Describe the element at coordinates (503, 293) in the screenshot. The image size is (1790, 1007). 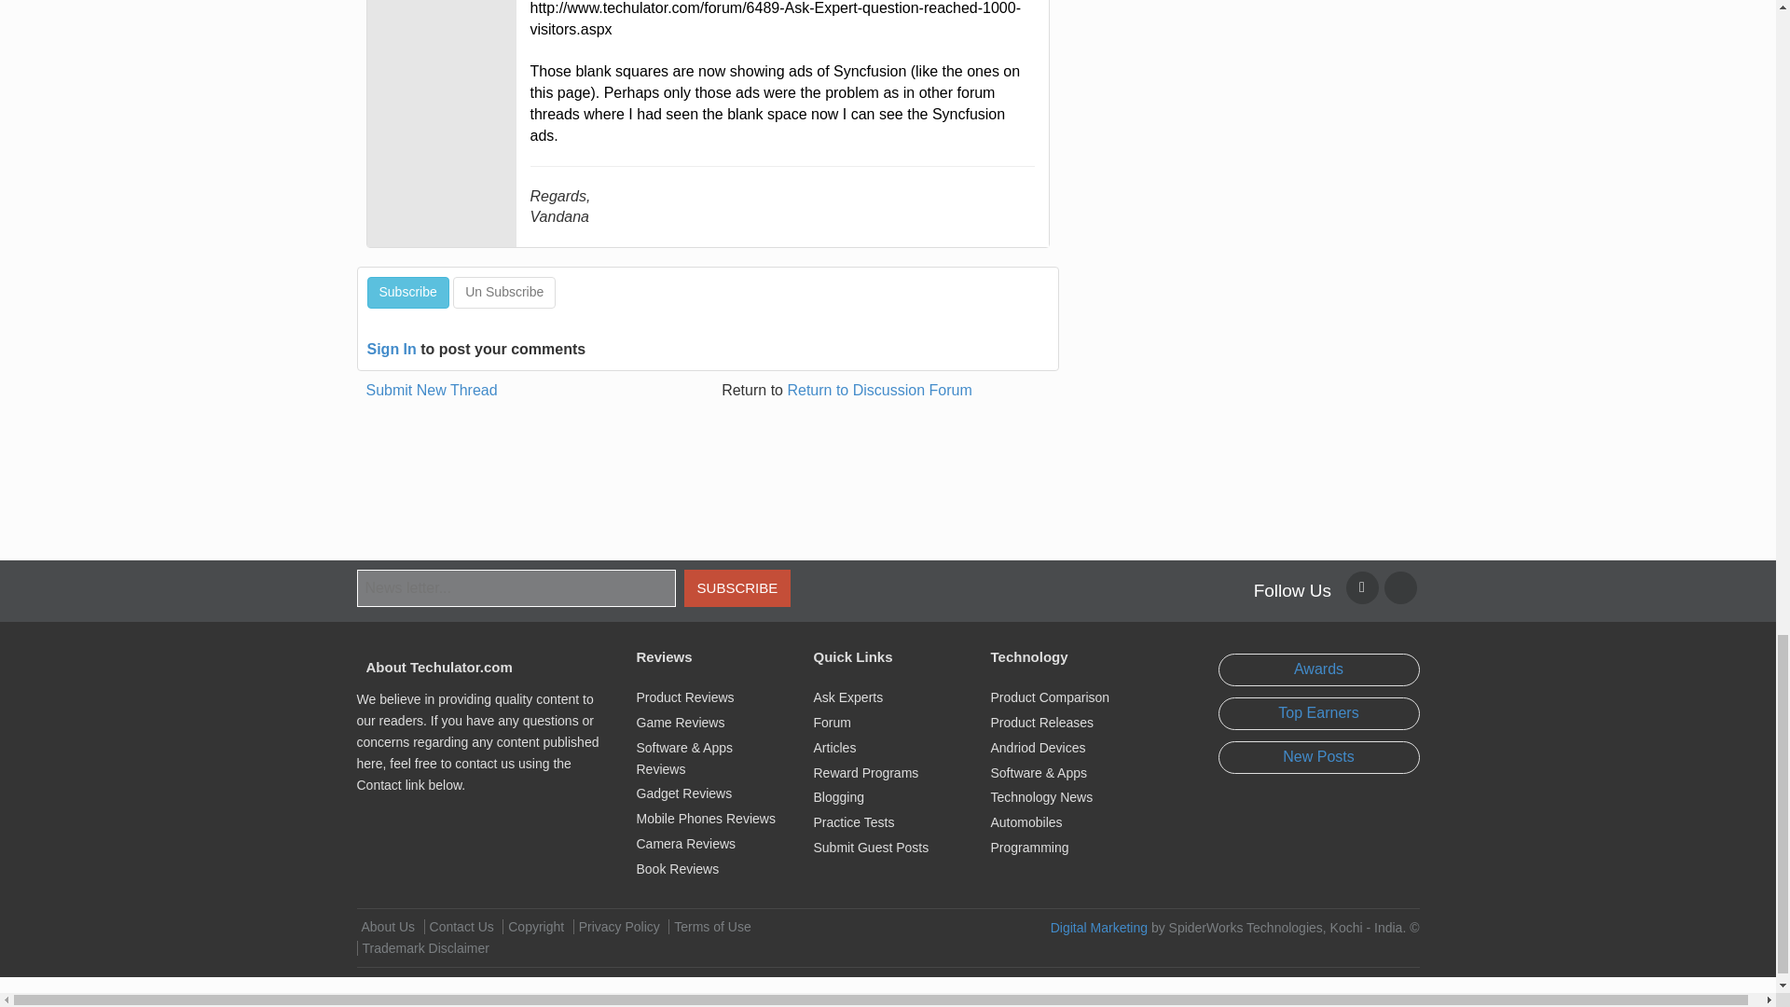
I see `Un Subscribe` at that location.